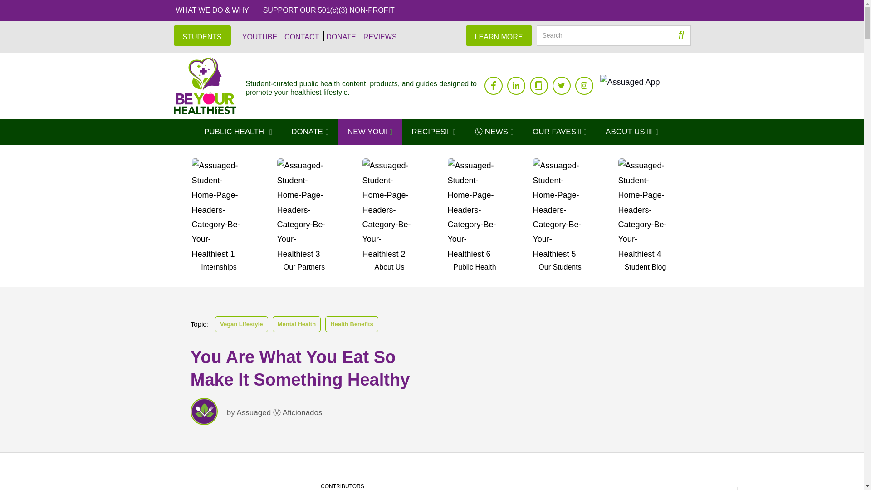 The height and width of the screenshot is (490, 871). I want to click on Assuaged, so click(205, 86).